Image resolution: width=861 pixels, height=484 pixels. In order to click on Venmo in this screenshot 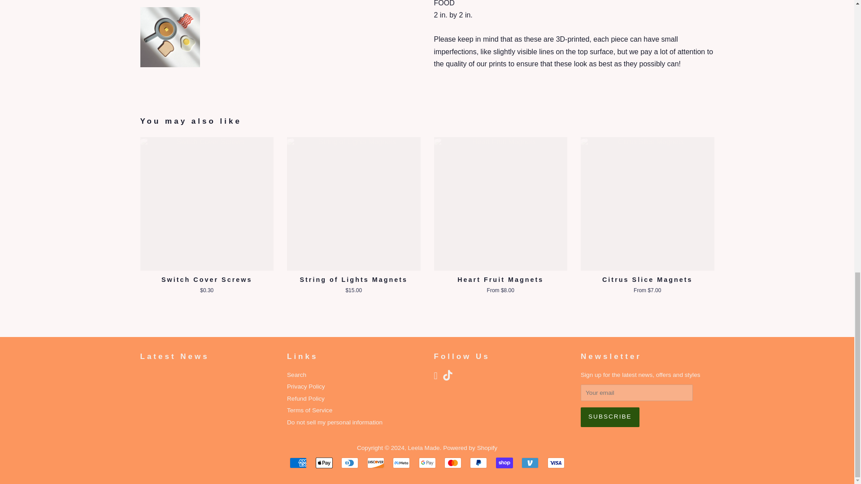, I will do `click(530, 462)`.